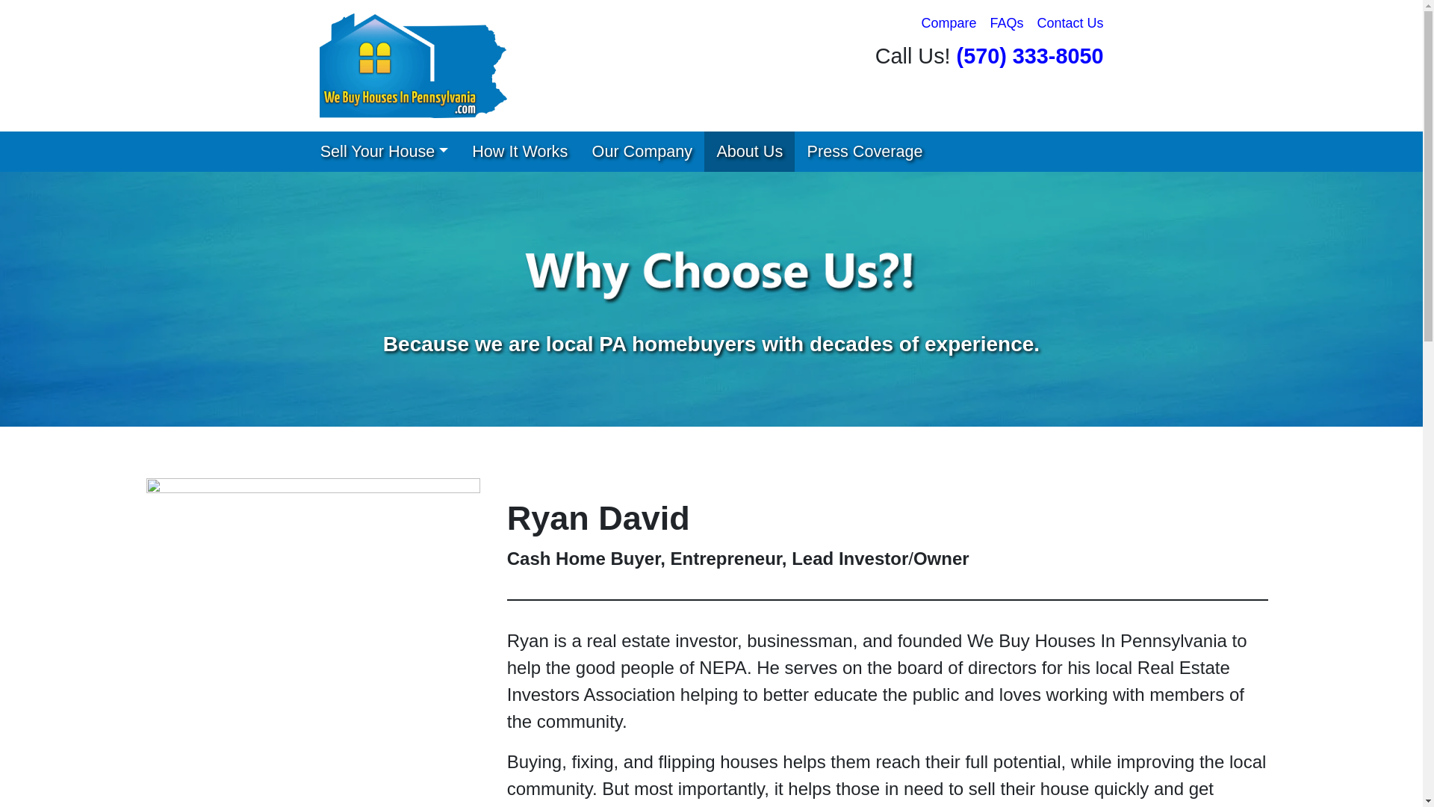  What do you see at coordinates (864, 152) in the screenshot?
I see `Press Coverage` at bounding box center [864, 152].